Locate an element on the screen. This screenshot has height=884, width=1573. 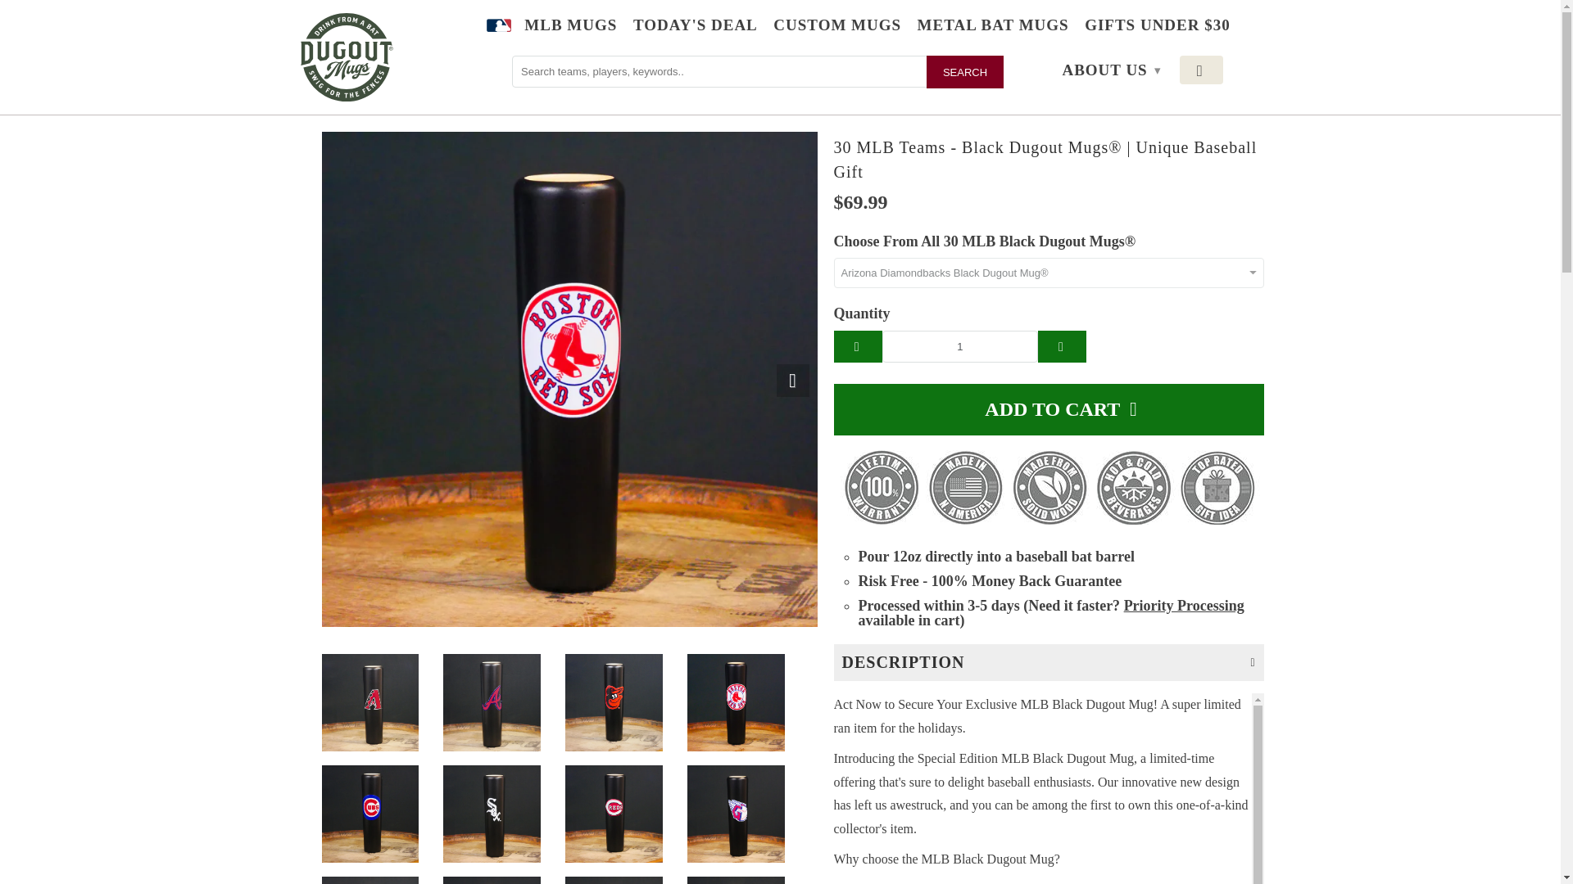
1 is located at coordinates (960, 345).